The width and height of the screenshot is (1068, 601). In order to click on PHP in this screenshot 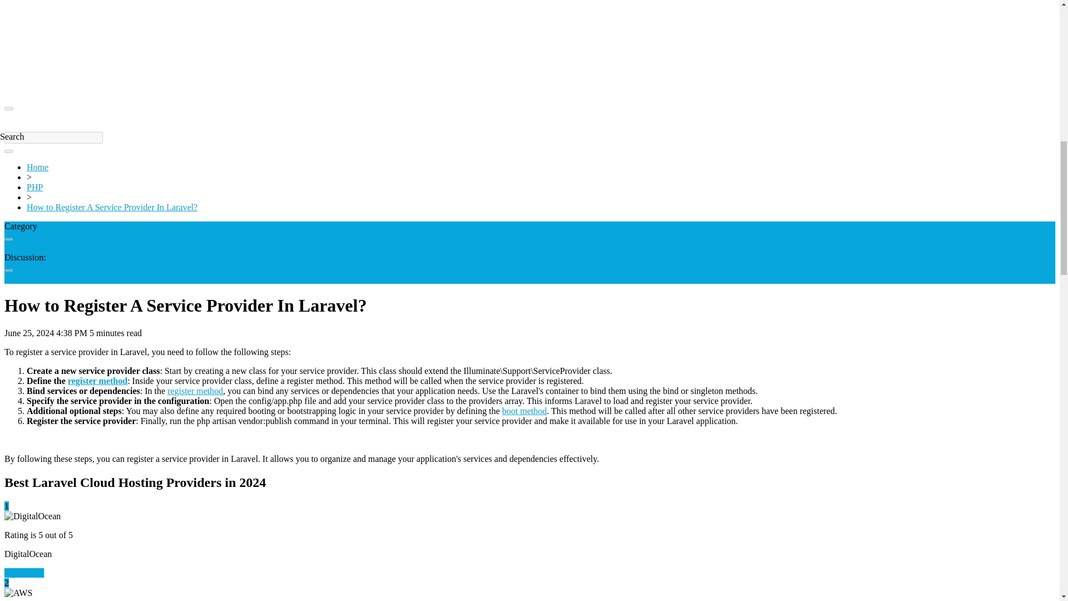, I will do `click(34, 187)`.